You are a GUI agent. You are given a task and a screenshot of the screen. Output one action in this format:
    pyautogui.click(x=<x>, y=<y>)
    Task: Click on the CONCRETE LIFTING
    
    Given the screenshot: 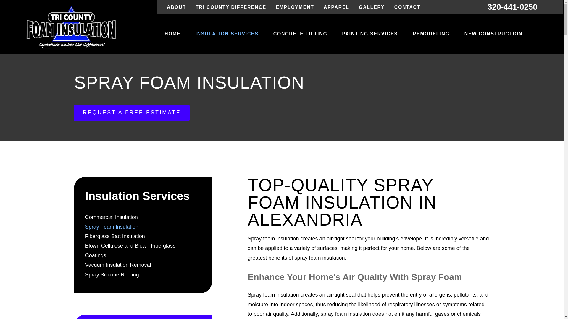 What is the action you would take?
    pyautogui.click(x=300, y=34)
    